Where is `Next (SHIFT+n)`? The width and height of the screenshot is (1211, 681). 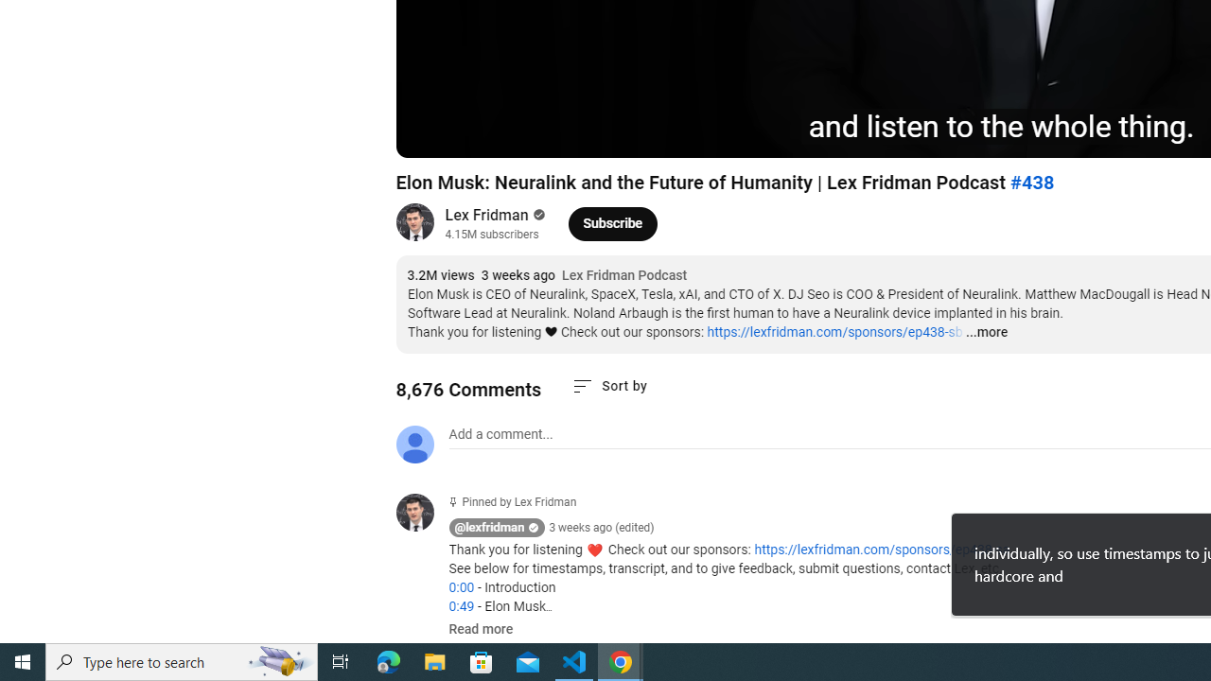 Next (SHIFT+n) is located at coordinates (473, 134).